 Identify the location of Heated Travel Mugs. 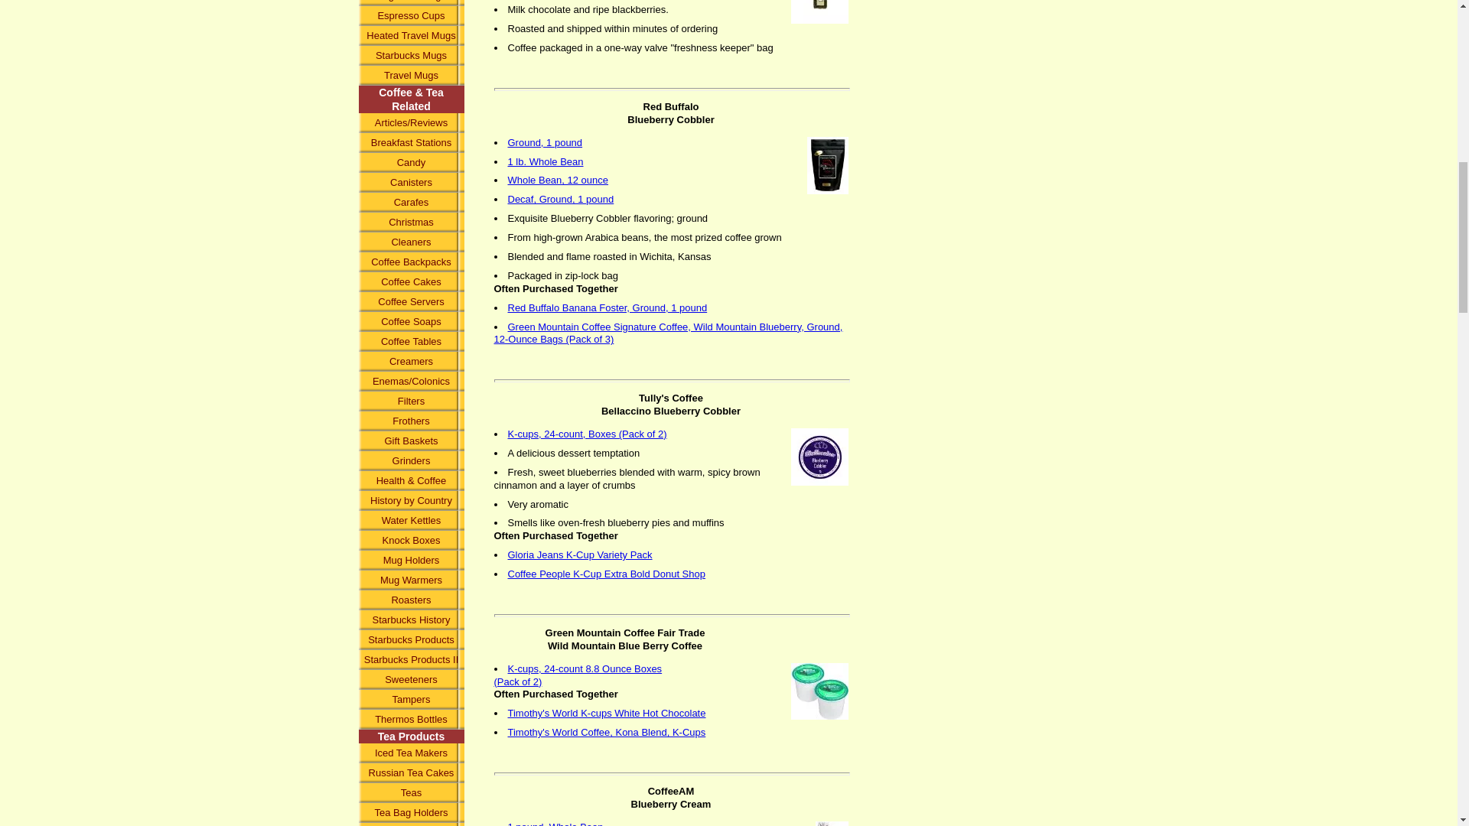
(411, 35).